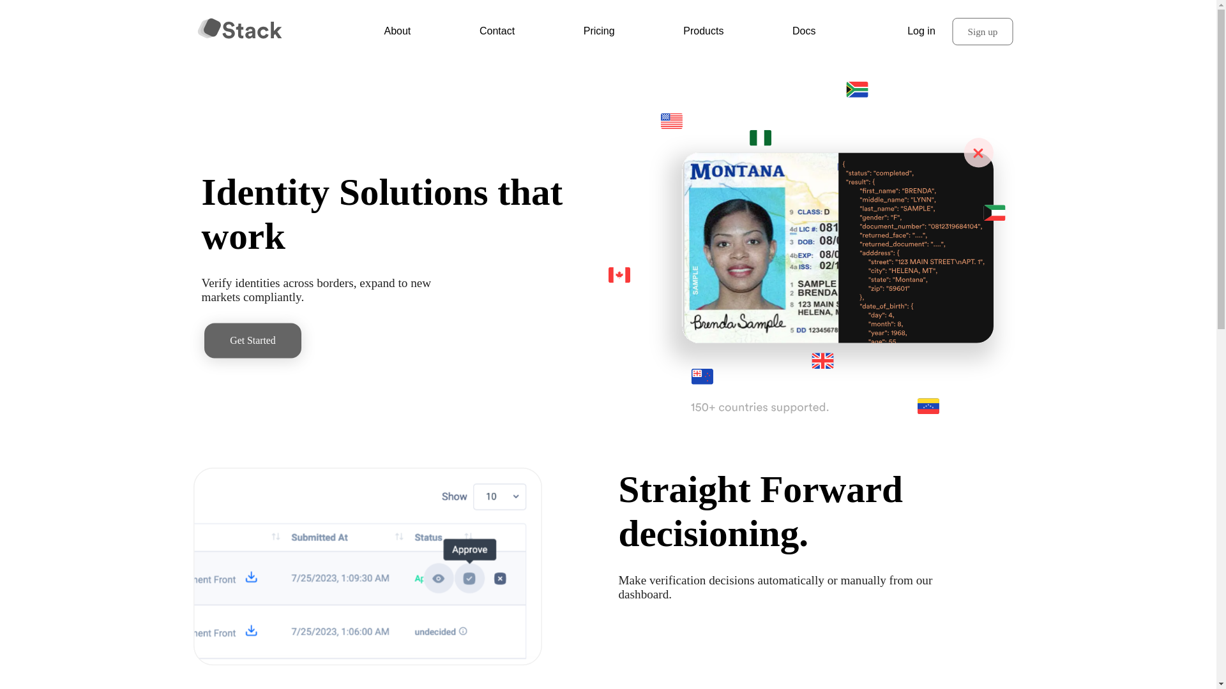 Image resolution: width=1226 pixels, height=689 pixels. What do you see at coordinates (599, 31) in the screenshot?
I see `Pricing` at bounding box center [599, 31].